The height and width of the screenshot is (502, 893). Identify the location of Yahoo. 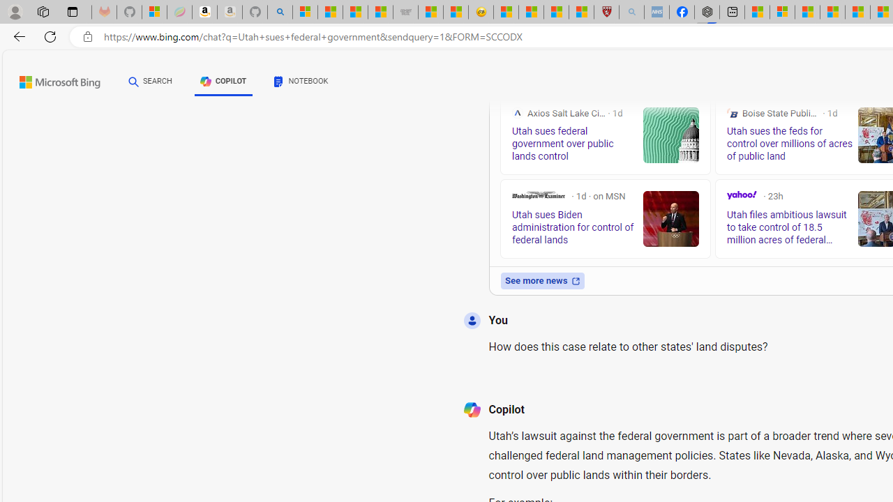
(741, 195).